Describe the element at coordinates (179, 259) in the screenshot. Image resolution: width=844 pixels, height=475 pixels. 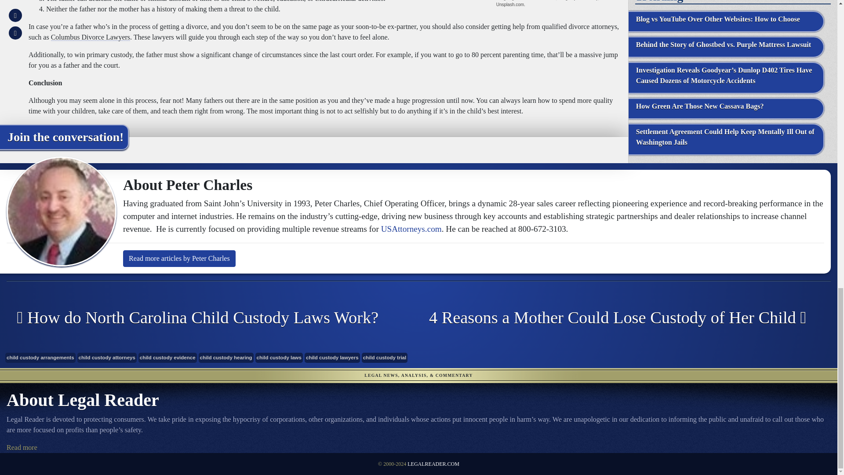
I see `Read more articles by Peter Charles` at that location.